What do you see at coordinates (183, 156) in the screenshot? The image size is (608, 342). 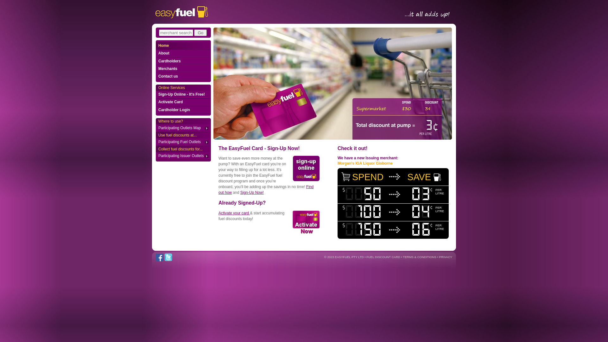 I see `Participating Issuer Outlets` at bounding box center [183, 156].